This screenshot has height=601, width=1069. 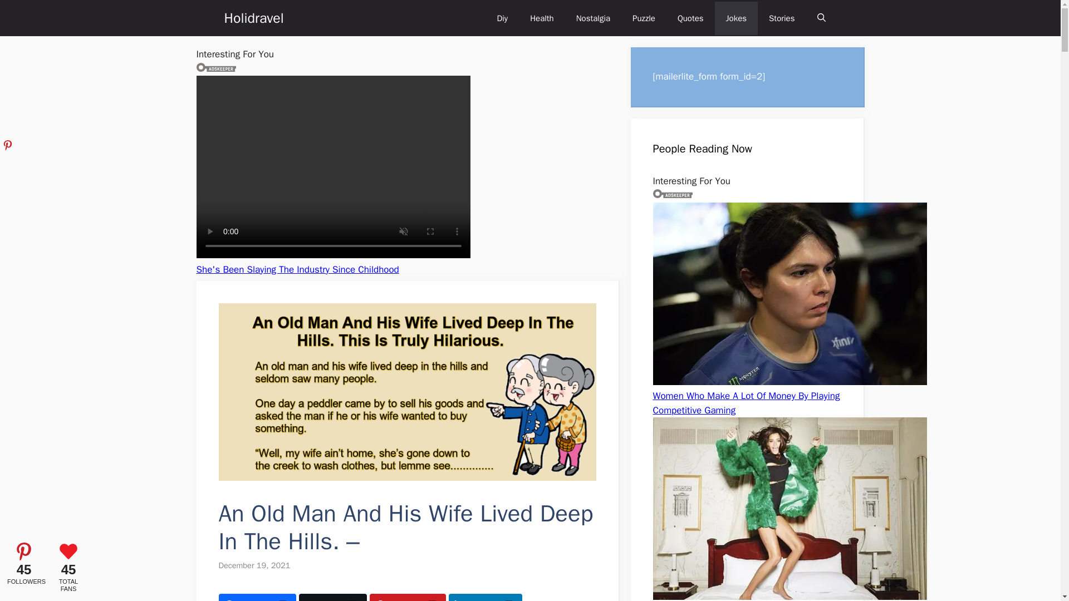 I want to click on Health, so click(x=542, y=18).